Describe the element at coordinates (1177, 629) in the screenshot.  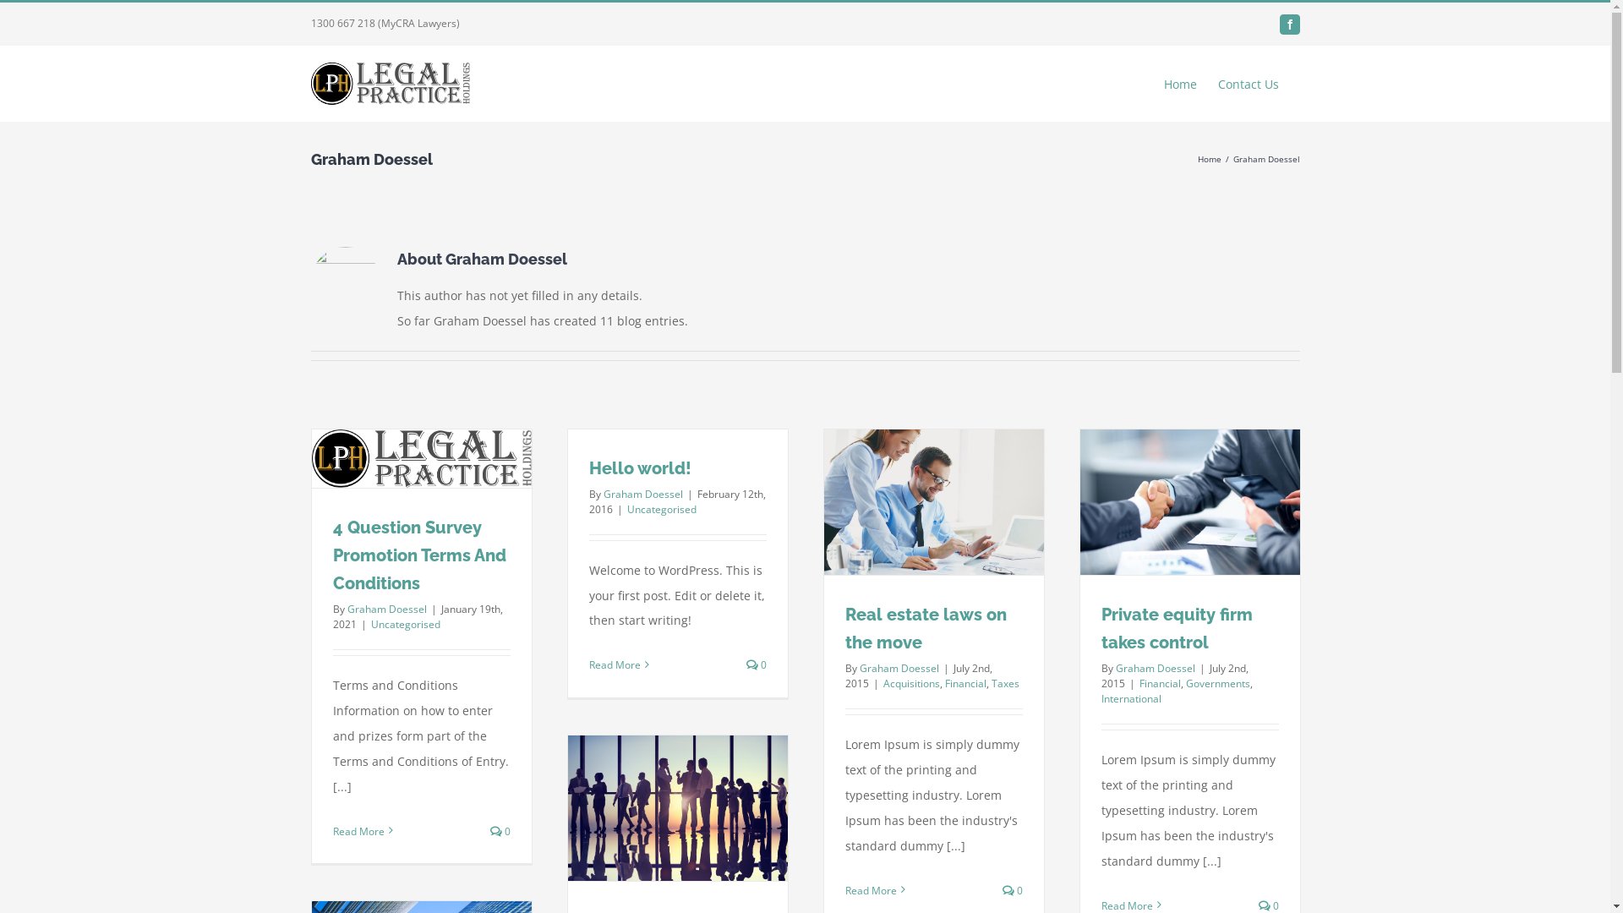
I see `Private equity firm takes control` at that location.